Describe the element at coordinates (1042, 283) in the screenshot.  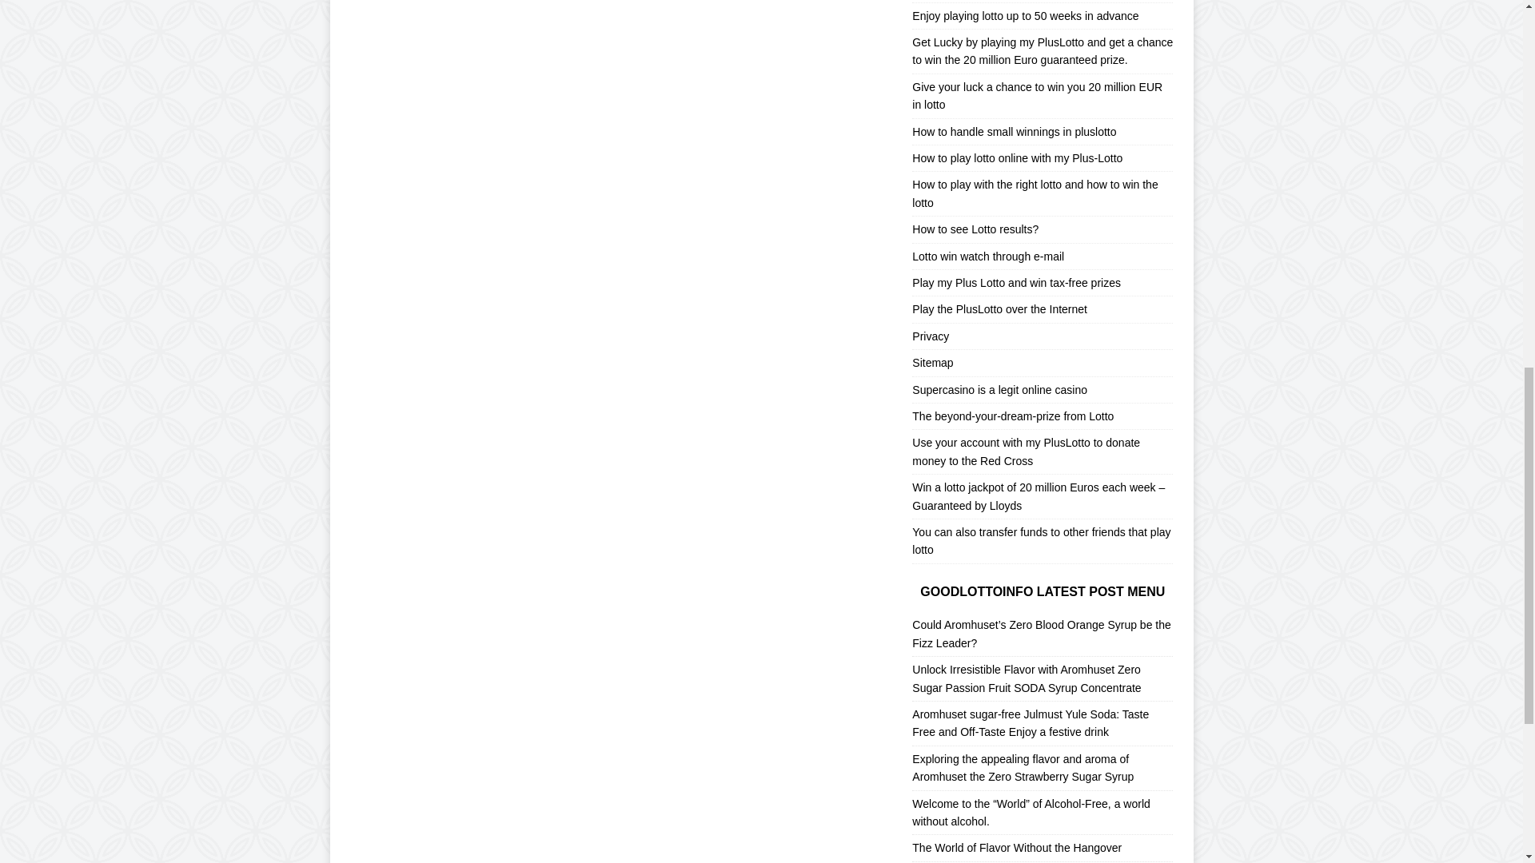
I see `Play my Plus Lotto and win tax-free prizes` at that location.